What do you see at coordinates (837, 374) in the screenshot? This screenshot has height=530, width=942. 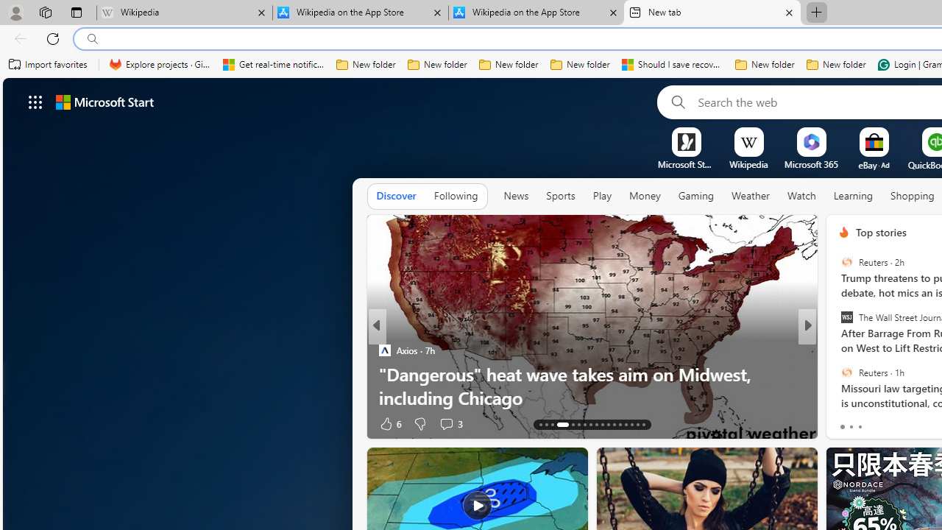 I see `Groovy Era` at bounding box center [837, 374].